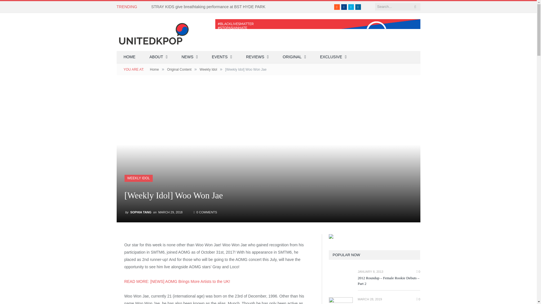 The height and width of the screenshot is (304, 541). What do you see at coordinates (358, 7) in the screenshot?
I see `LinkedIn` at bounding box center [358, 7].